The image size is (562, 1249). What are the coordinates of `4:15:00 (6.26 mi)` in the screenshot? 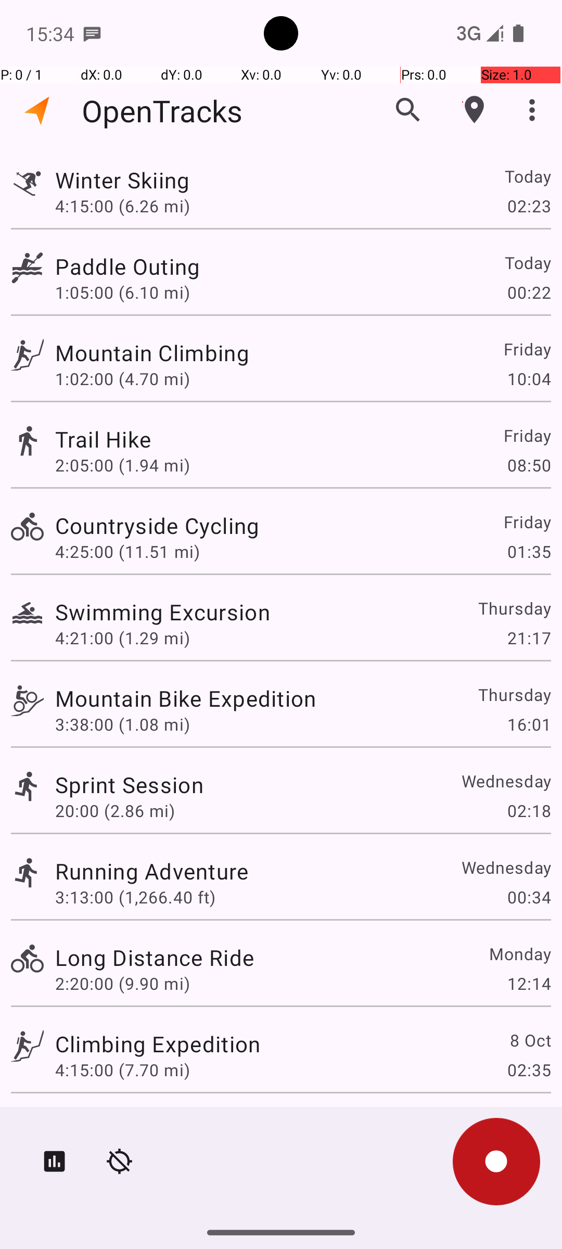 It's located at (123, 206).